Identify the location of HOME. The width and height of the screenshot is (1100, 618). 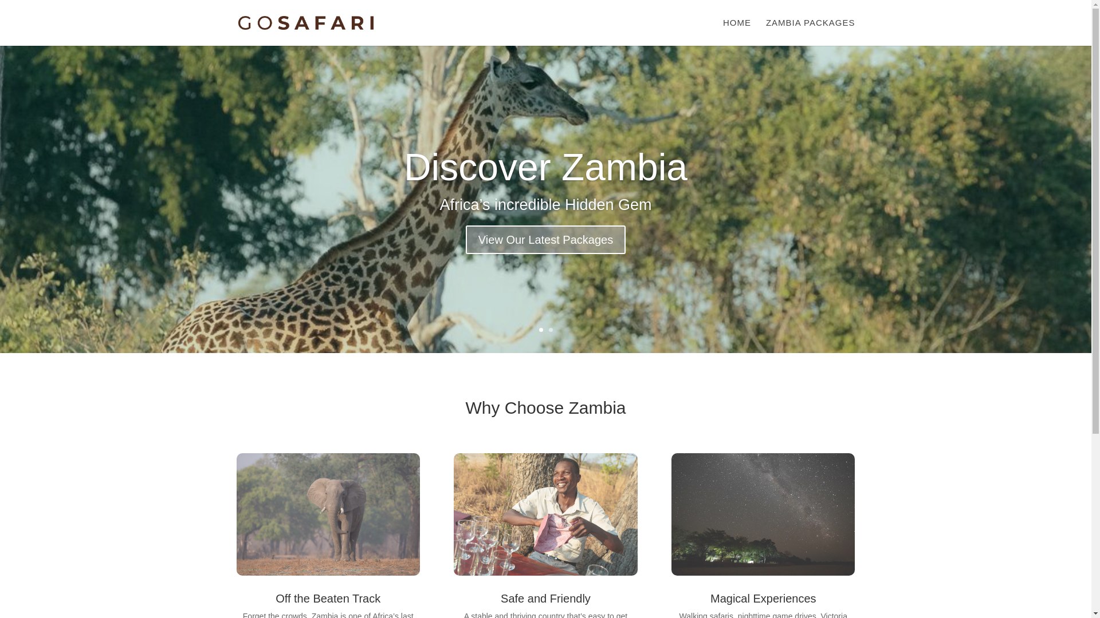
(737, 32).